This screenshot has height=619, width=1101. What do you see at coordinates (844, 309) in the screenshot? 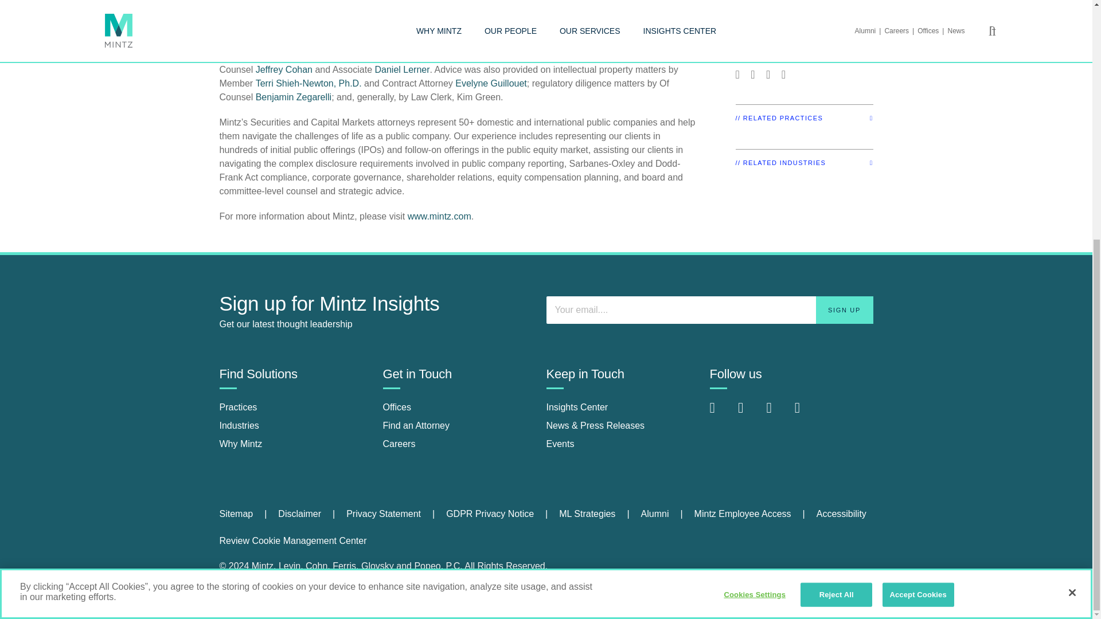
I see `Sign Up` at bounding box center [844, 309].